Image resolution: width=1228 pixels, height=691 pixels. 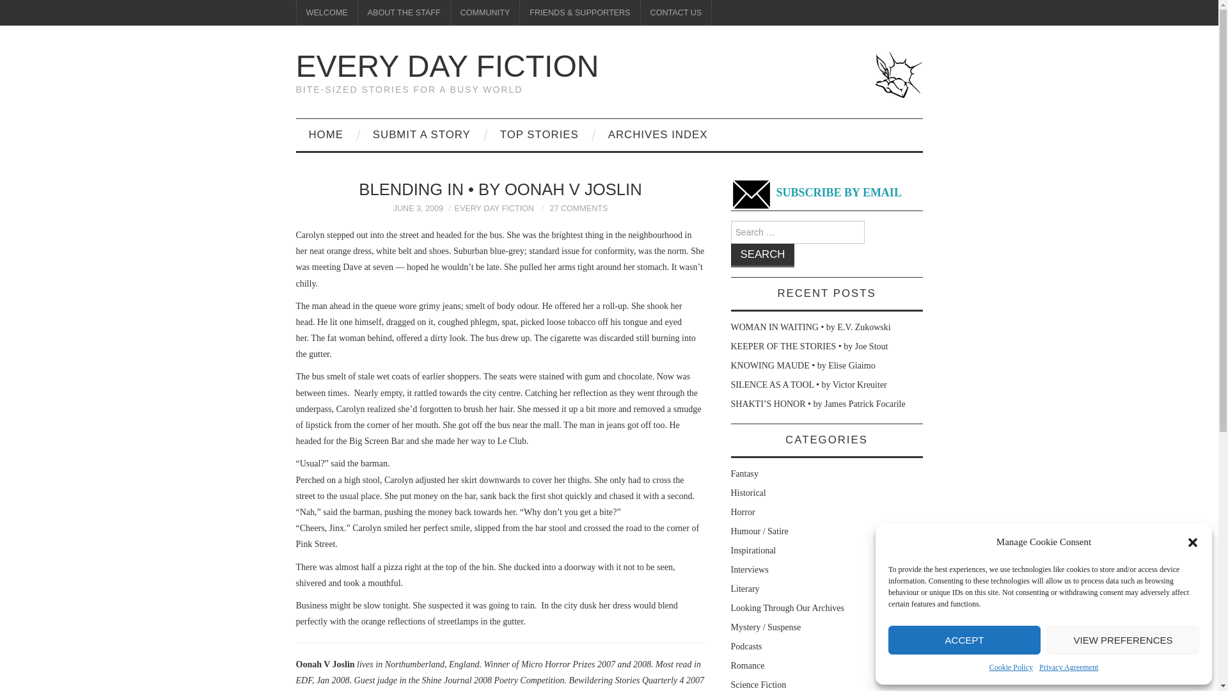 I want to click on ABOUT THE STAFF, so click(x=404, y=13).